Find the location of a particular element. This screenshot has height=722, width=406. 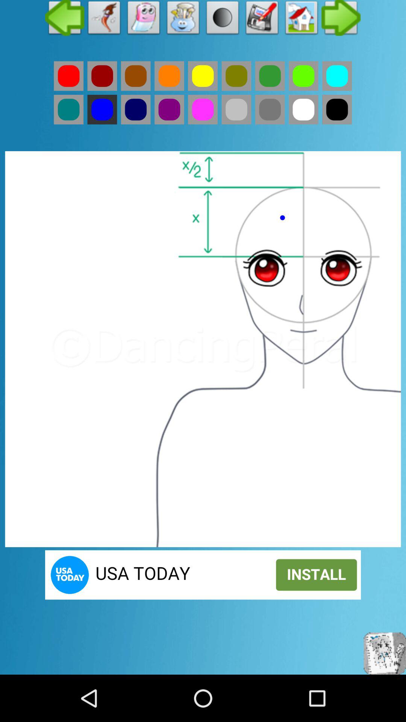

choose red colour is located at coordinates (68, 76).